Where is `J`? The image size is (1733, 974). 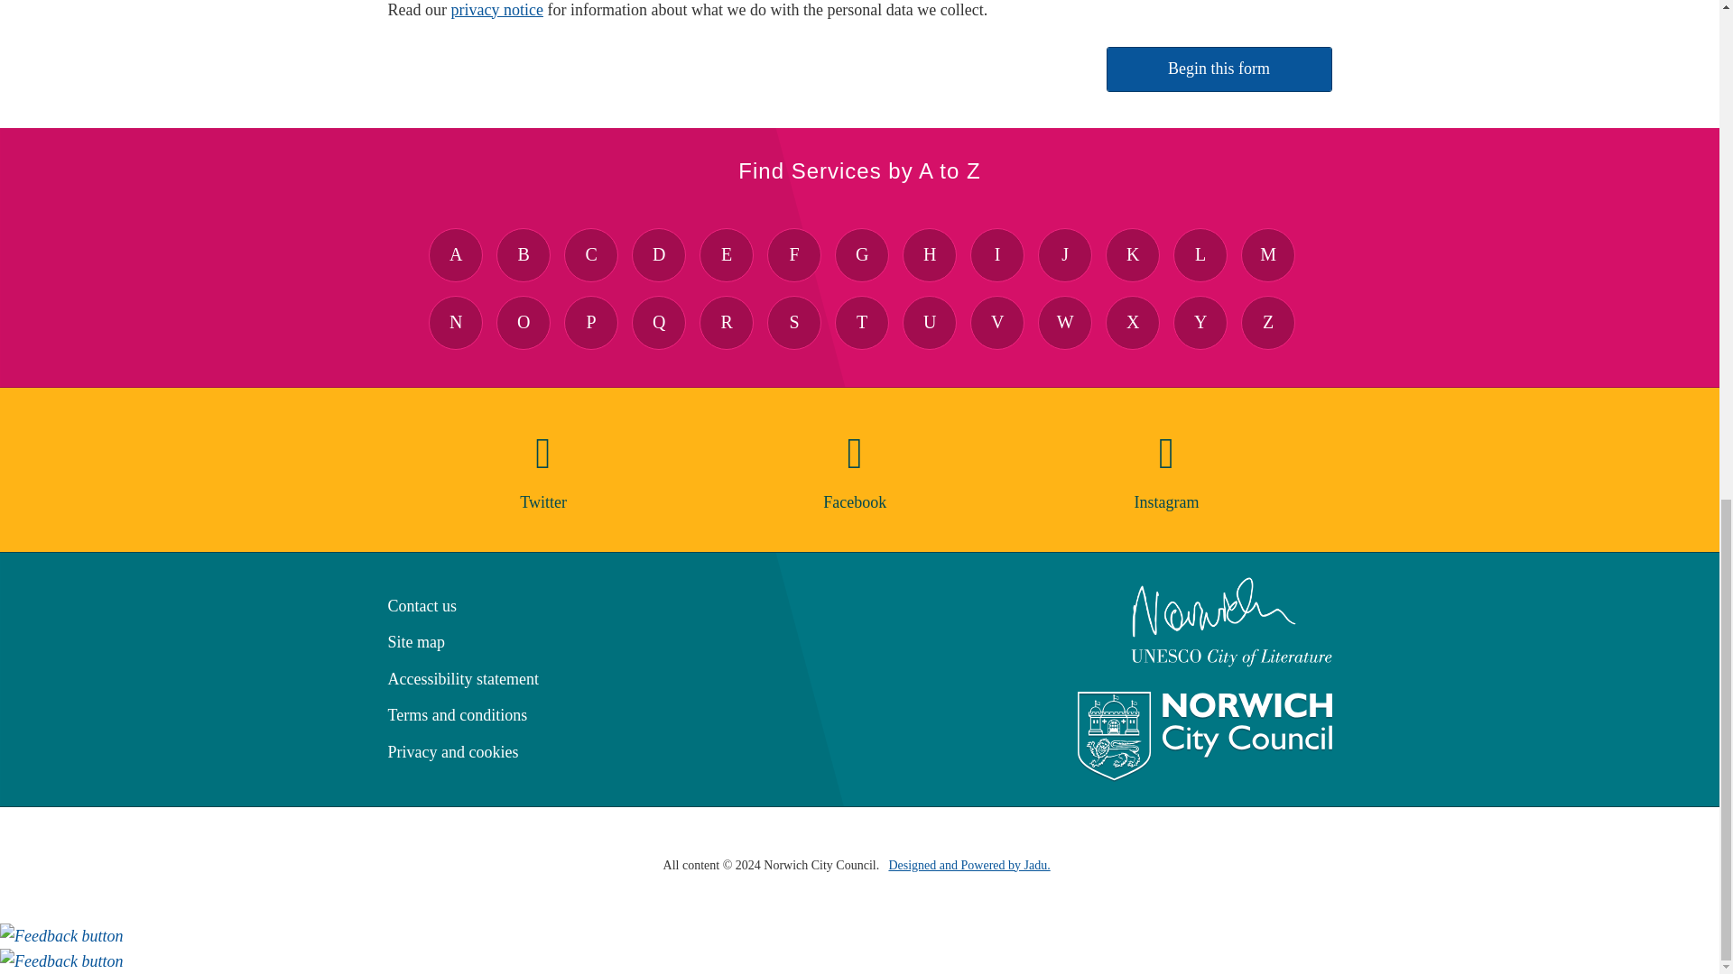 J is located at coordinates (1065, 254).